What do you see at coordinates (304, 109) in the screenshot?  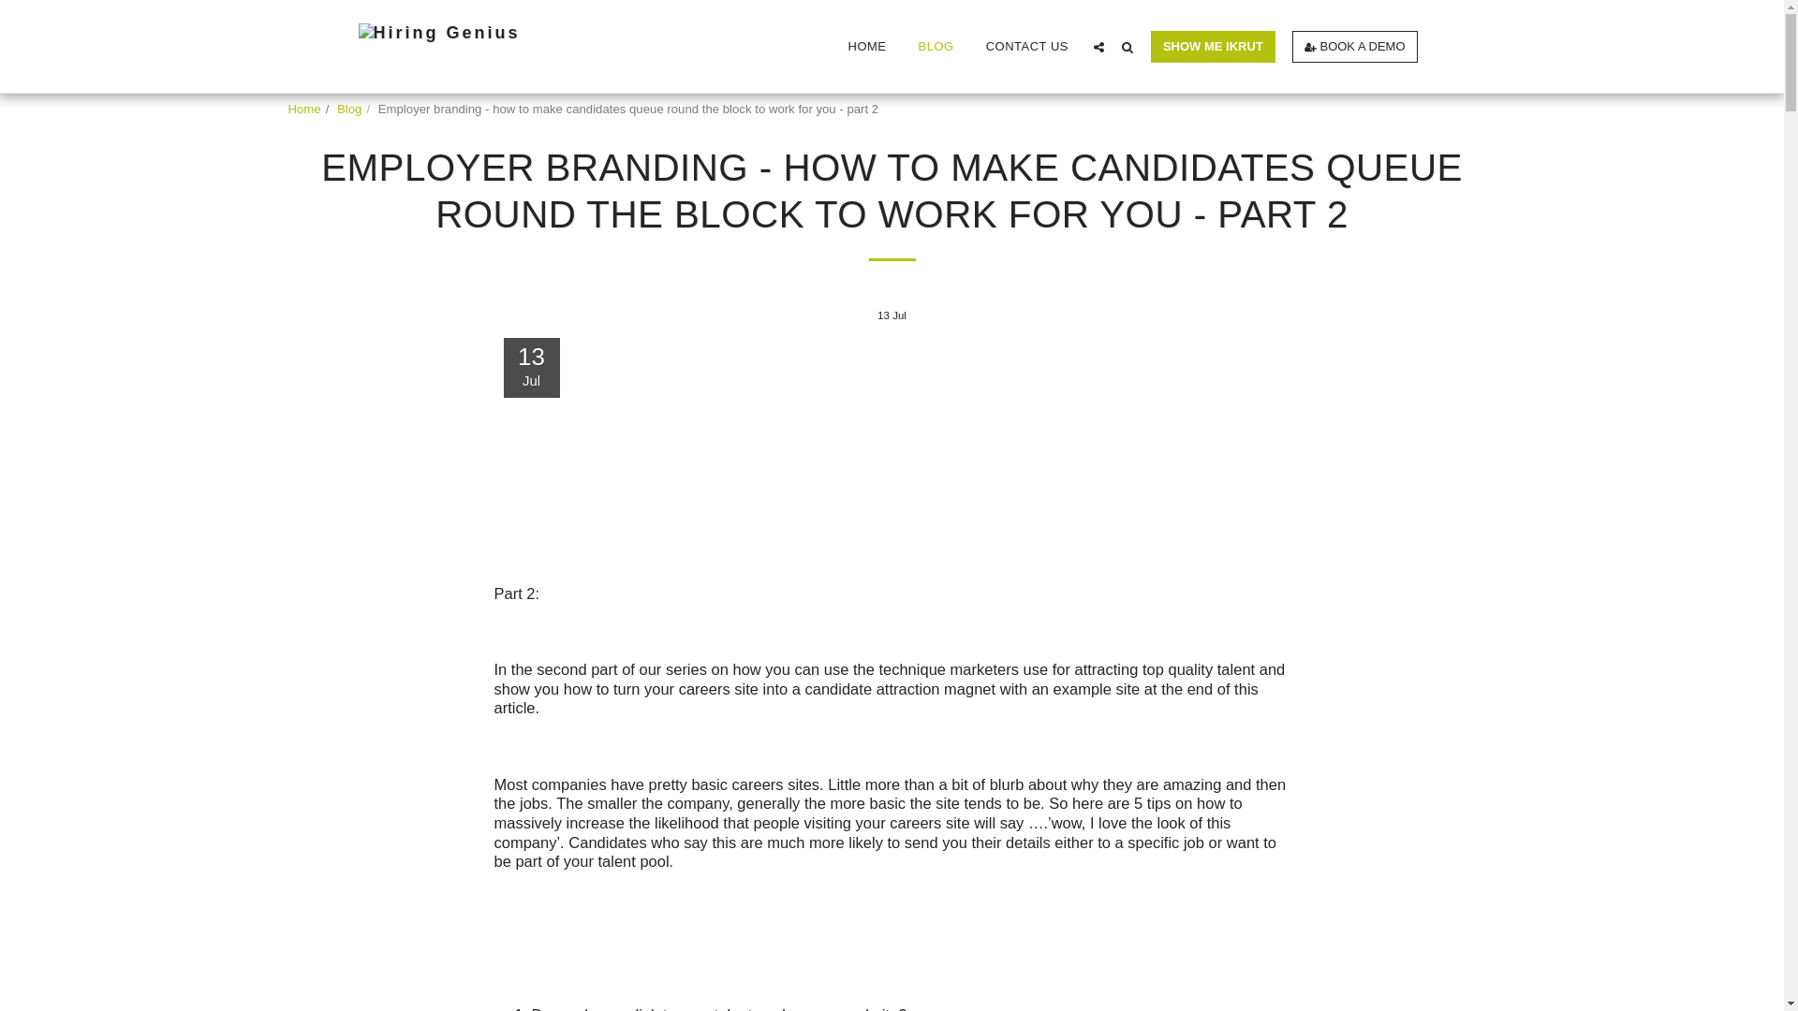 I see `Home` at bounding box center [304, 109].